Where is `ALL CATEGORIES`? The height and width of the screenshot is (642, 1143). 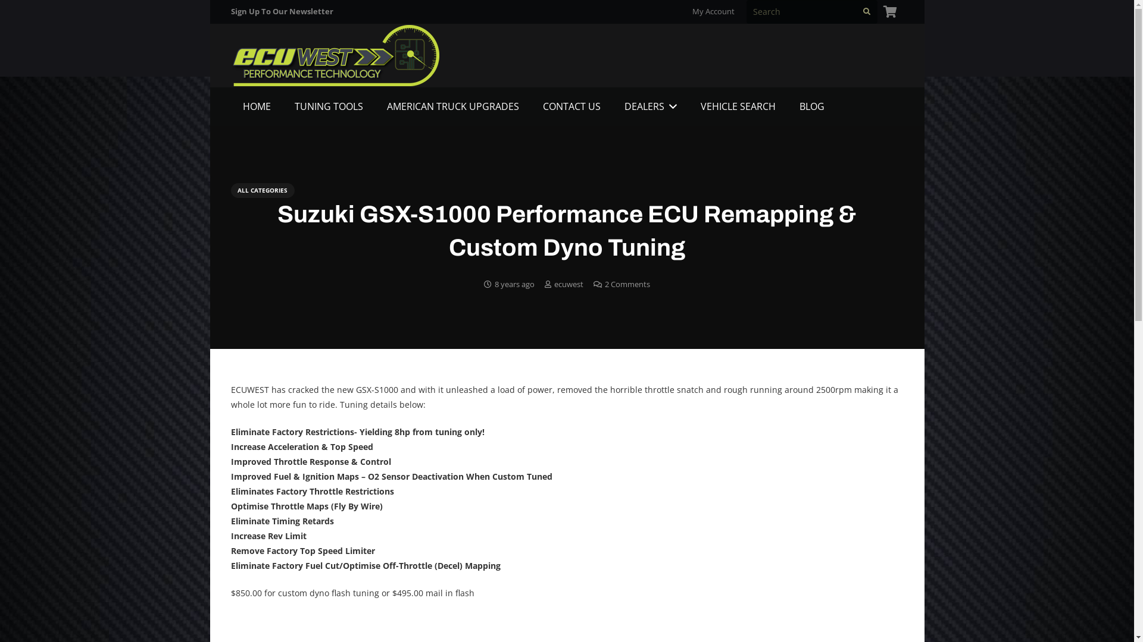
ALL CATEGORIES is located at coordinates (263, 190).